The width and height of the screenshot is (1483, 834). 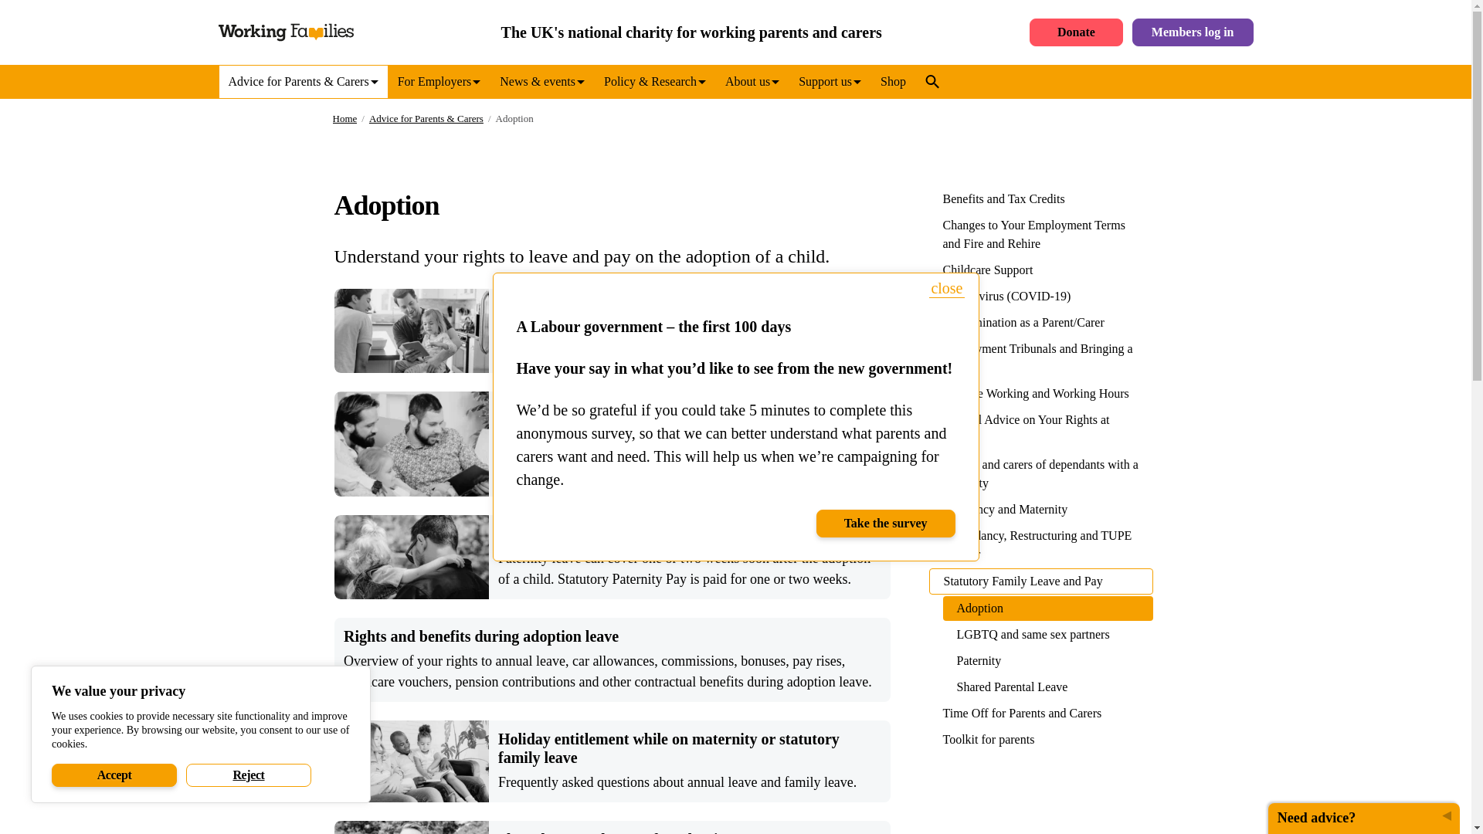 What do you see at coordinates (1193, 32) in the screenshot?
I see `Members log in` at bounding box center [1193, 32].